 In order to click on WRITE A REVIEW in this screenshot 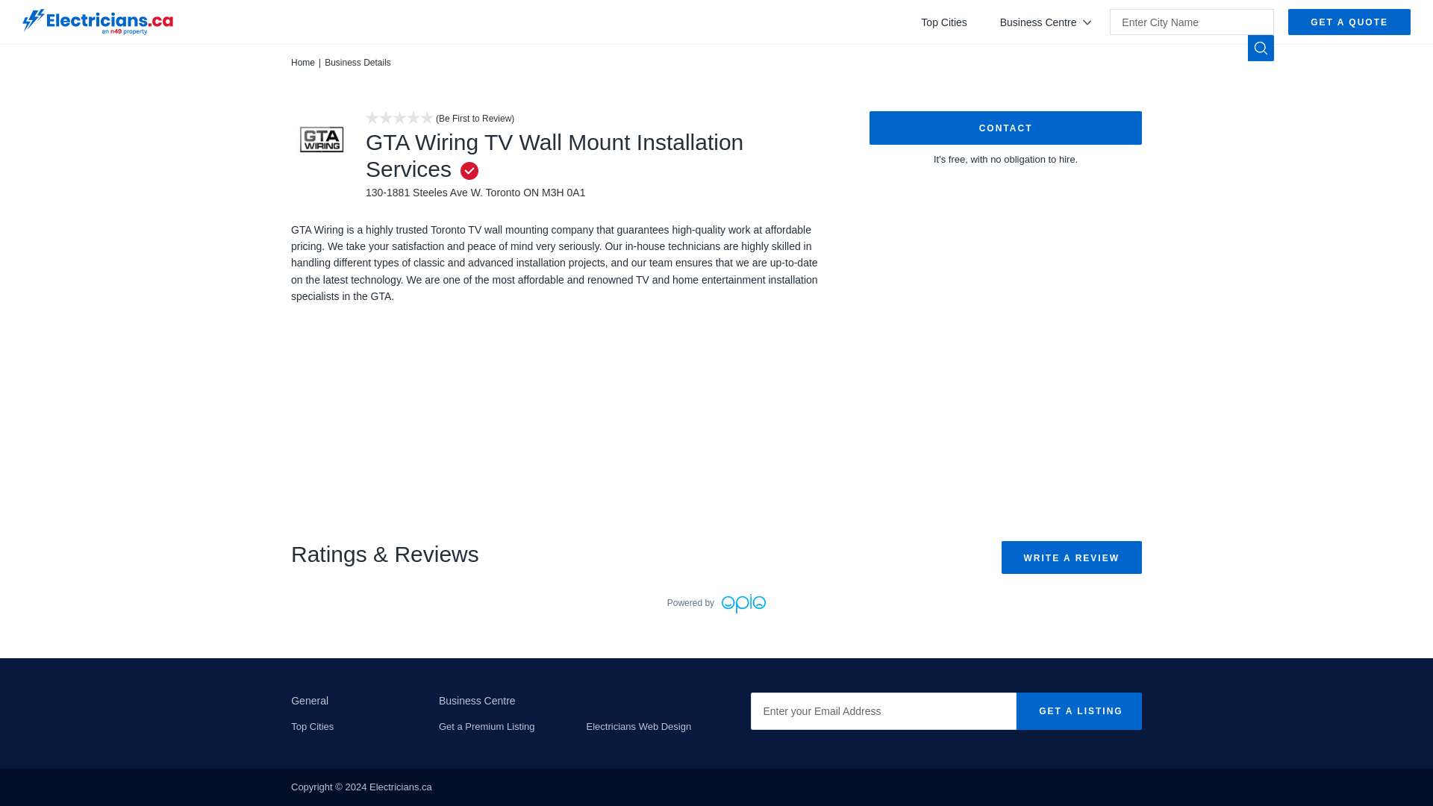, I will do `click(1072, 557)`.